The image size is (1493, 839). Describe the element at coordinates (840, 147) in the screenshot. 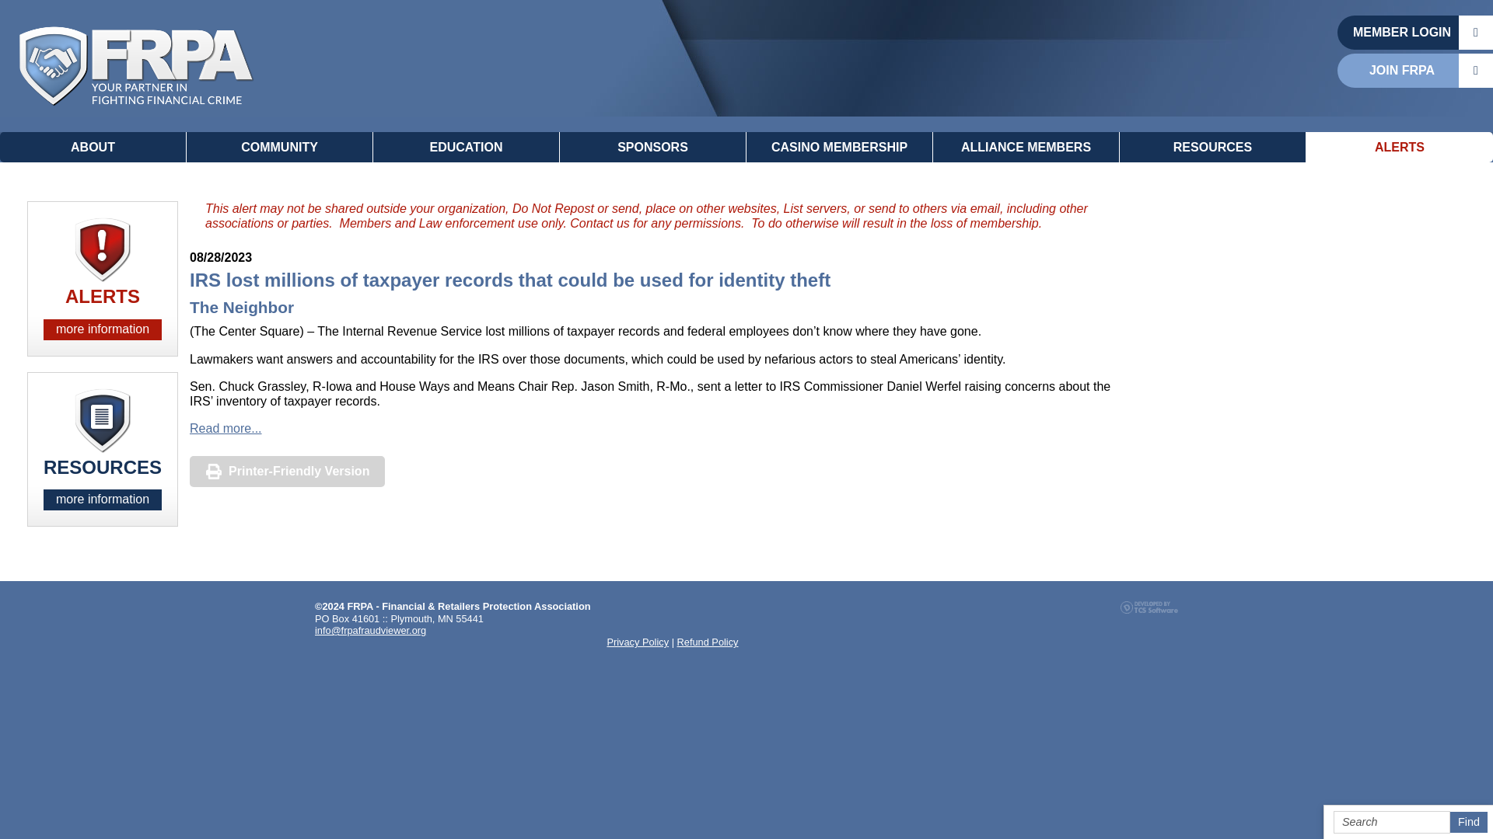

I see `CASINO MEMBERSHIP` at that location.